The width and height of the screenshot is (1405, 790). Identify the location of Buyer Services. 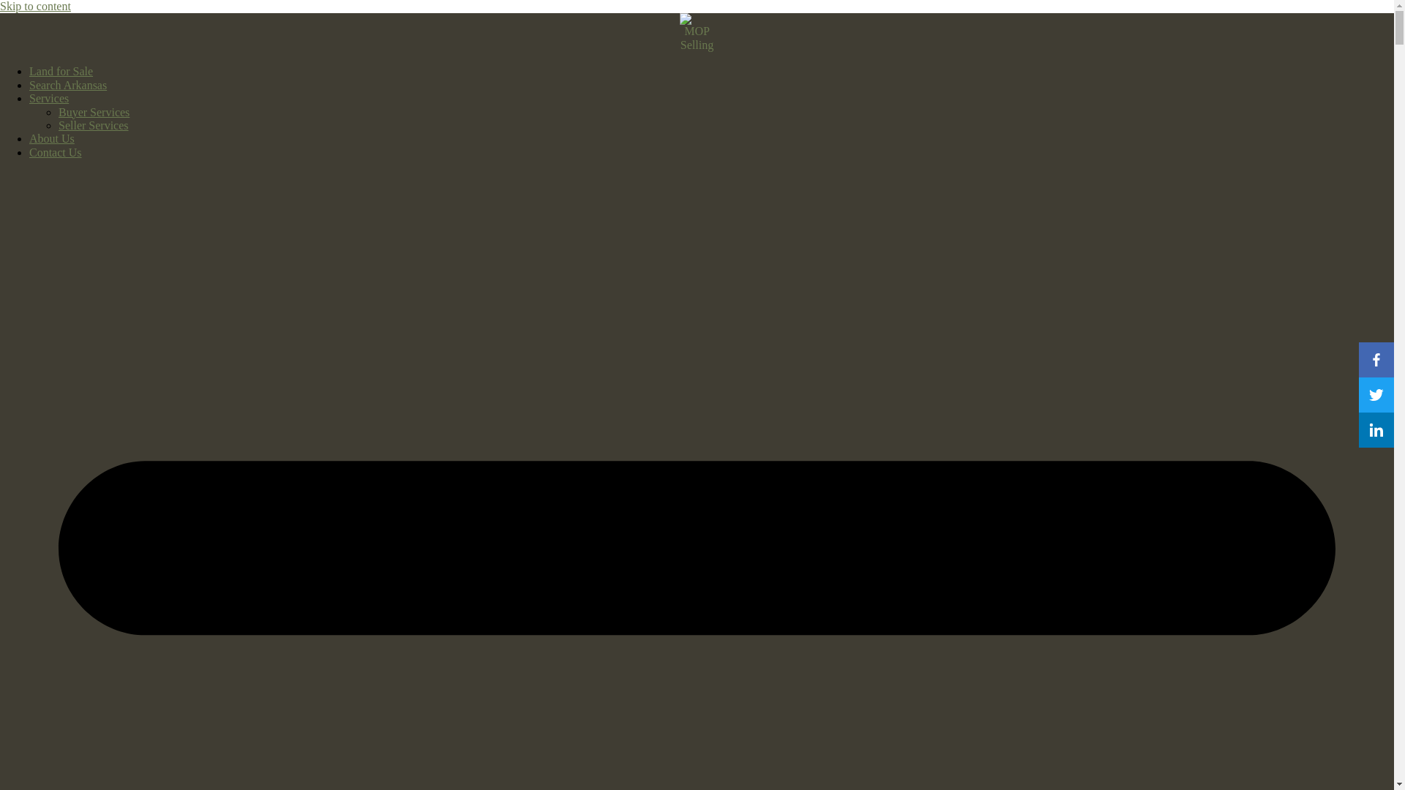
(94, 112).